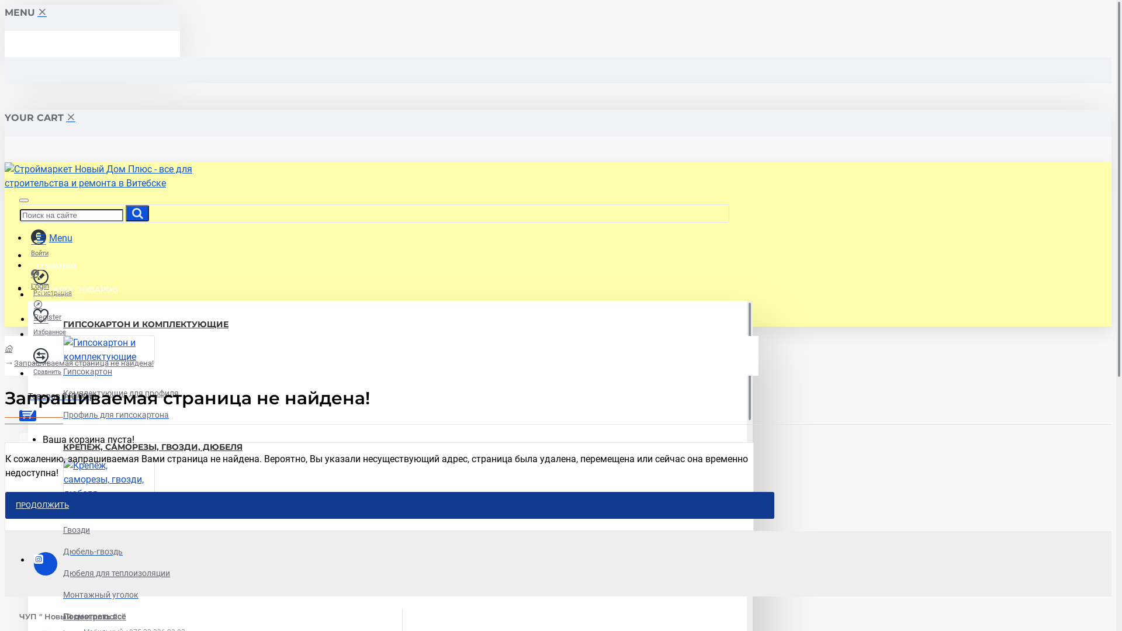 This screenshot has width=1122, height=631. Describe the element at coordinates (46, 563) in the screenshot. I see `Instagram` at that location.